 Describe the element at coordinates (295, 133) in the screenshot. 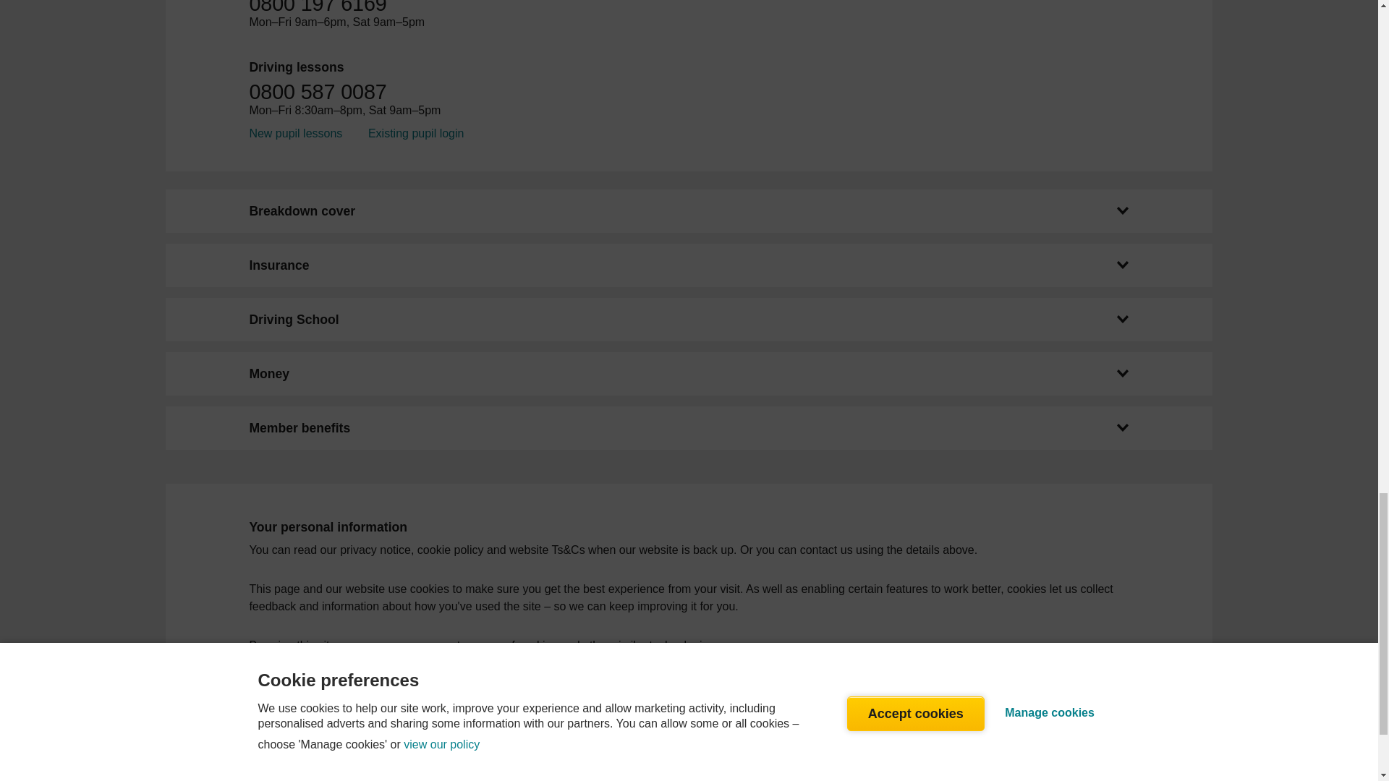

I see `New pupil lessons` at that location.